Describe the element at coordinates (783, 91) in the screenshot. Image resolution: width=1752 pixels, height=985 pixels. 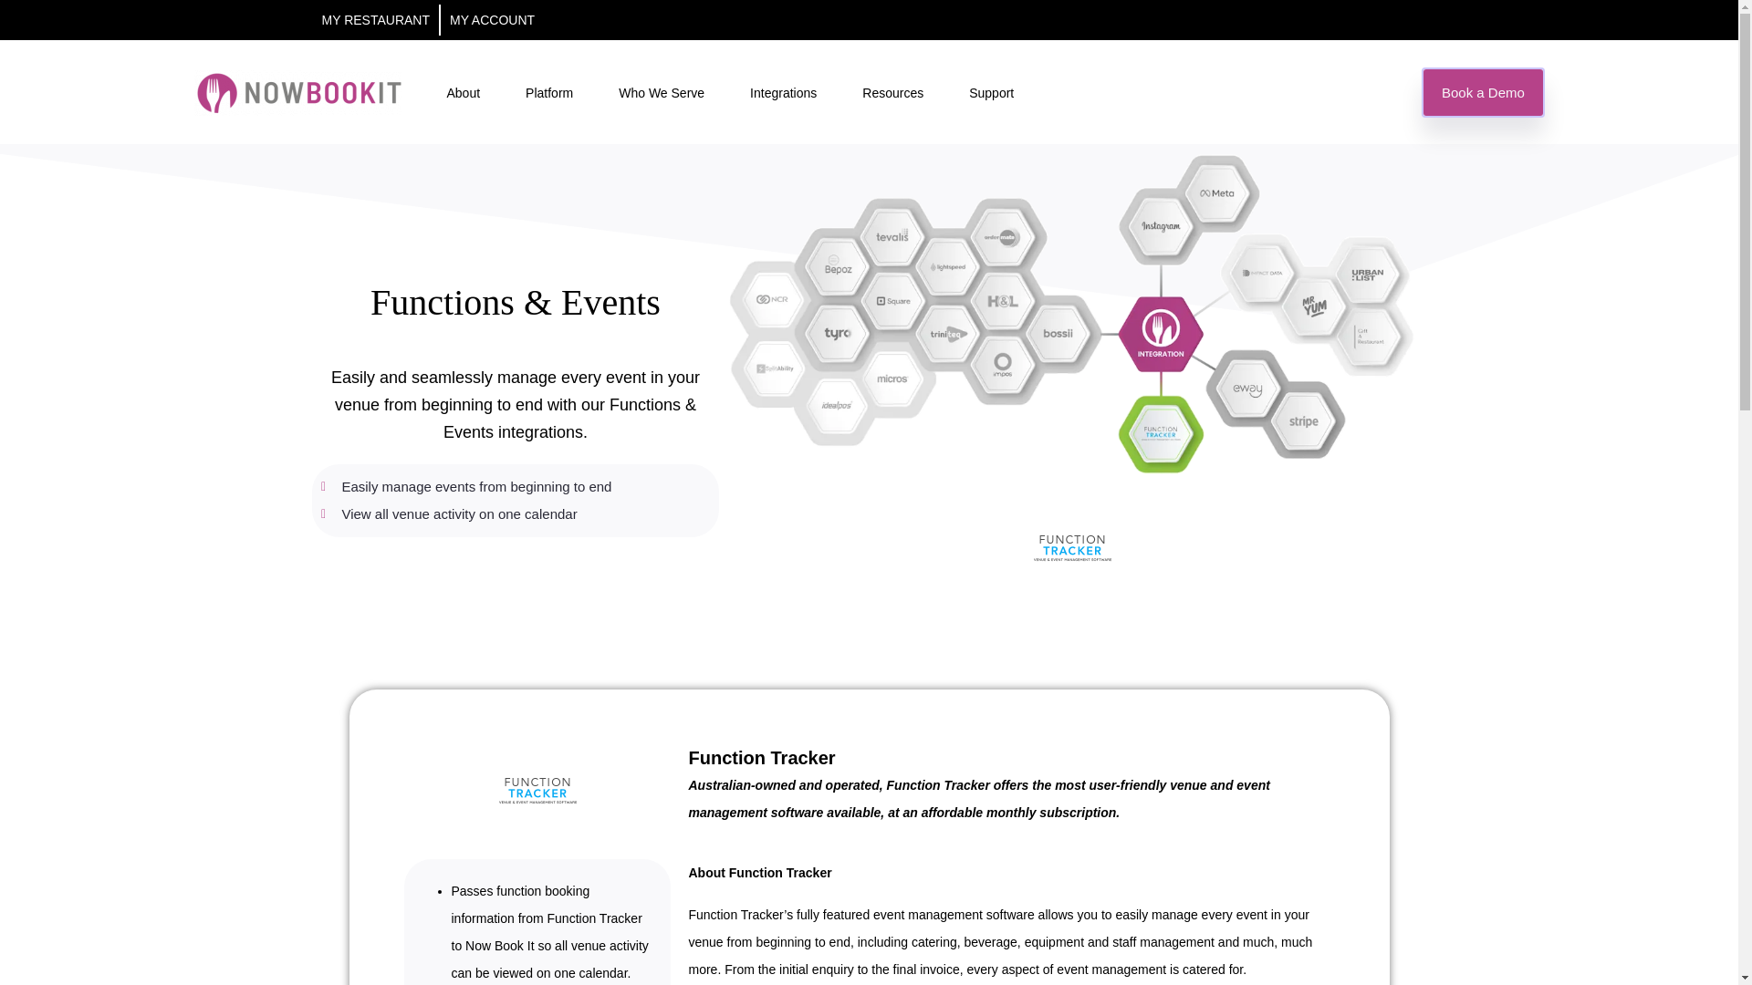
I see `Integrations` at that location.